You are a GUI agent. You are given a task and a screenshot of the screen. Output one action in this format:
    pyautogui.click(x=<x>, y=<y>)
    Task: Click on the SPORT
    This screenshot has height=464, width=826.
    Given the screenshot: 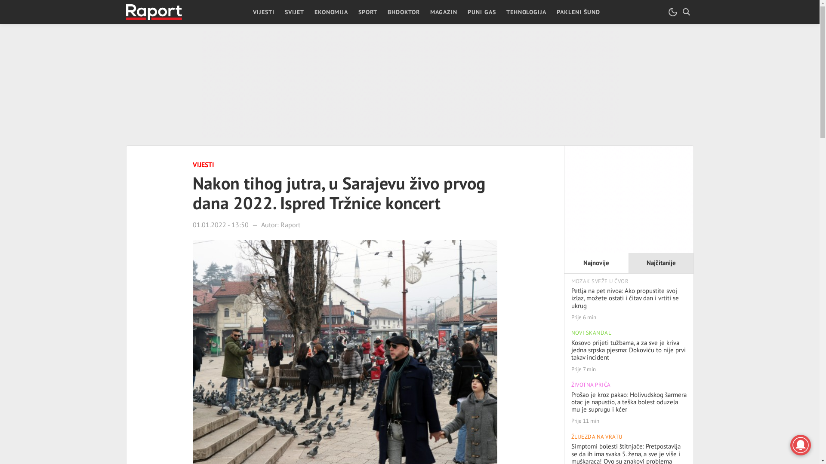 What is the action you would take?
    pyautogui.click(x=368, y=12)
    